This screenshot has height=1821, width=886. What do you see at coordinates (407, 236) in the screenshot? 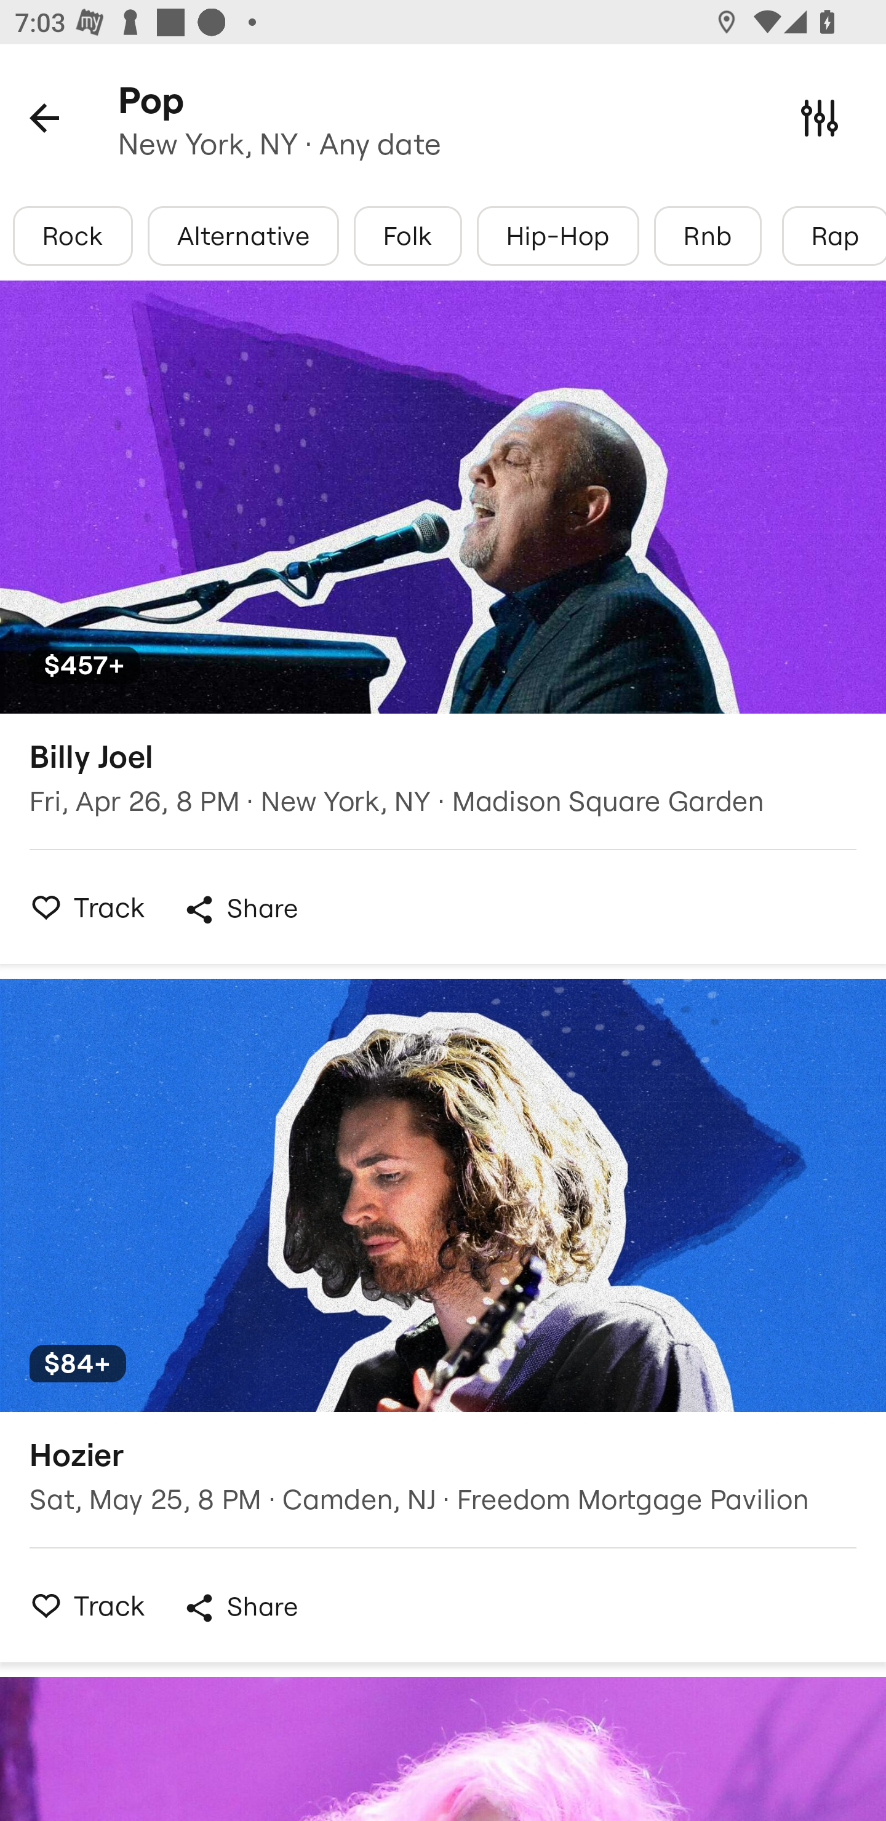
I see `Folk` at bounding box center [407, 236].